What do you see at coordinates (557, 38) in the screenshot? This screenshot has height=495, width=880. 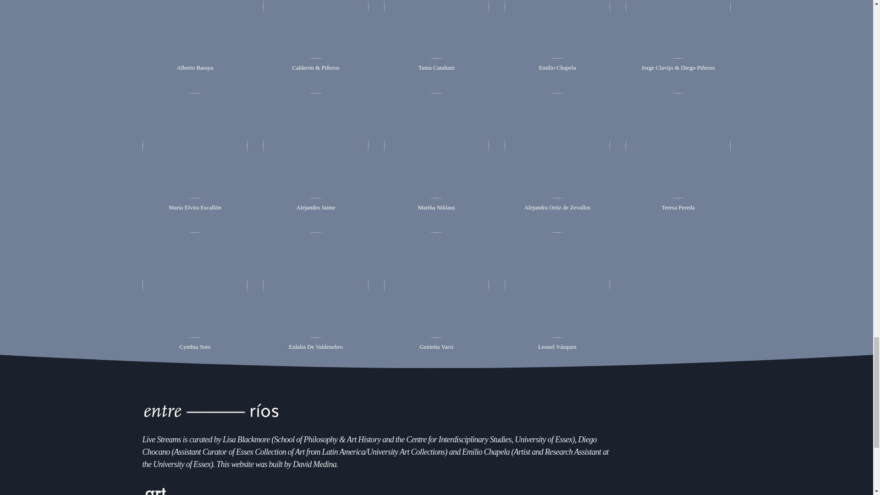 I see `Emilio Chapela` at bounding box center [557, 38].